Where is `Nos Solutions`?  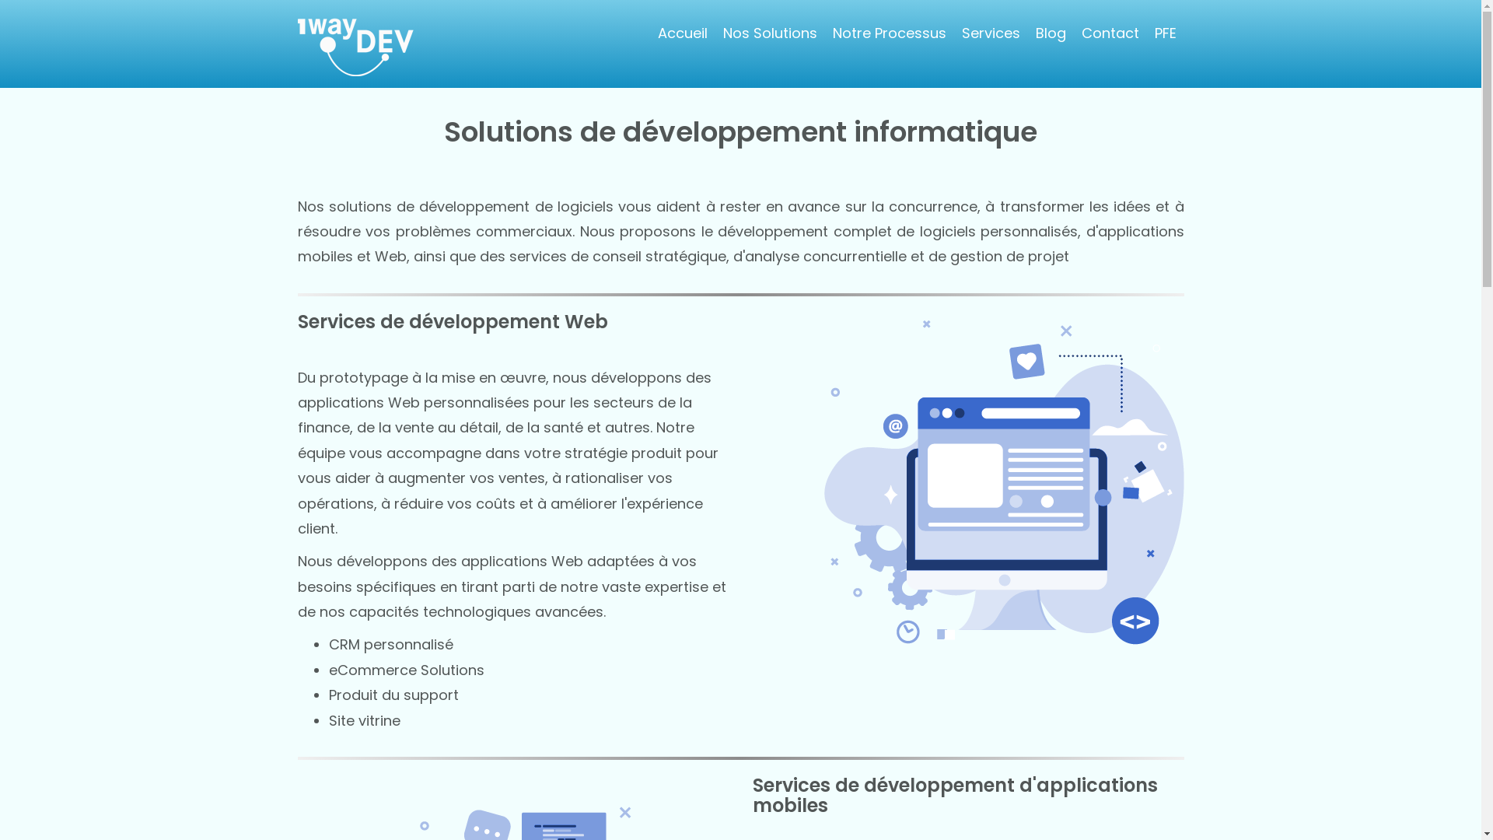 Nos Solutions is located at coordinates (770, 33).